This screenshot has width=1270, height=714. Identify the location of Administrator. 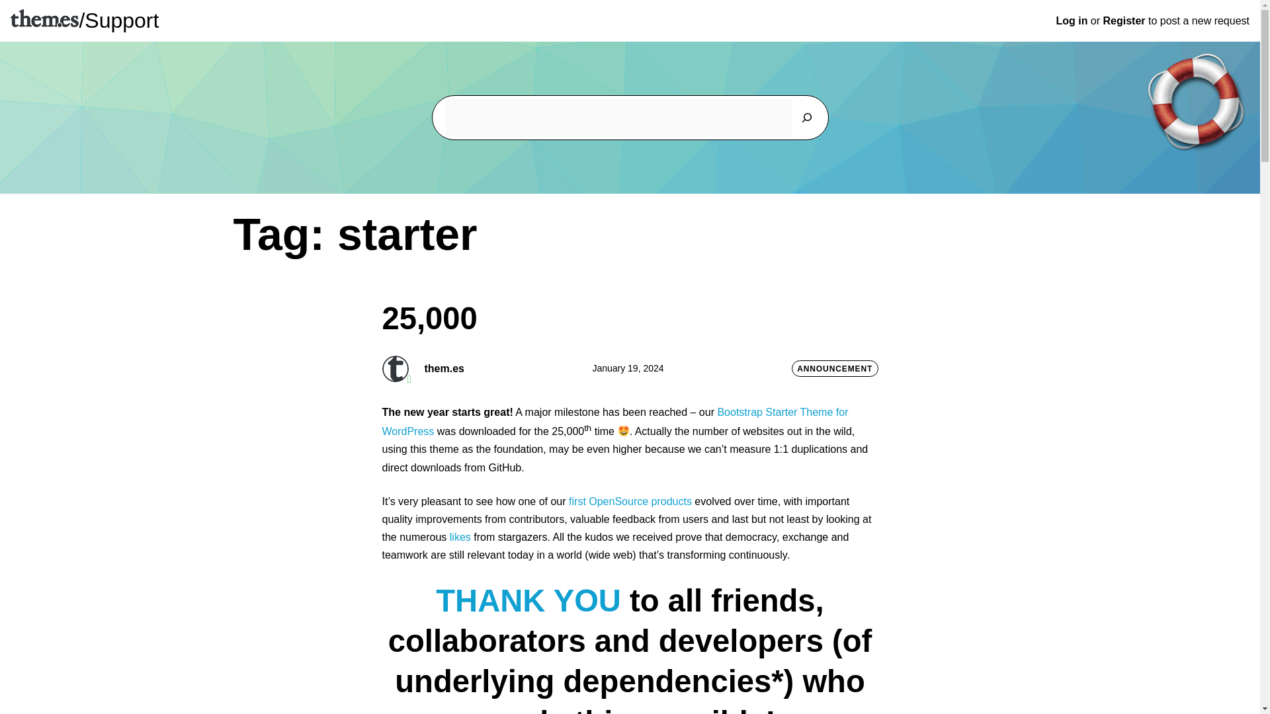
(396, 368).